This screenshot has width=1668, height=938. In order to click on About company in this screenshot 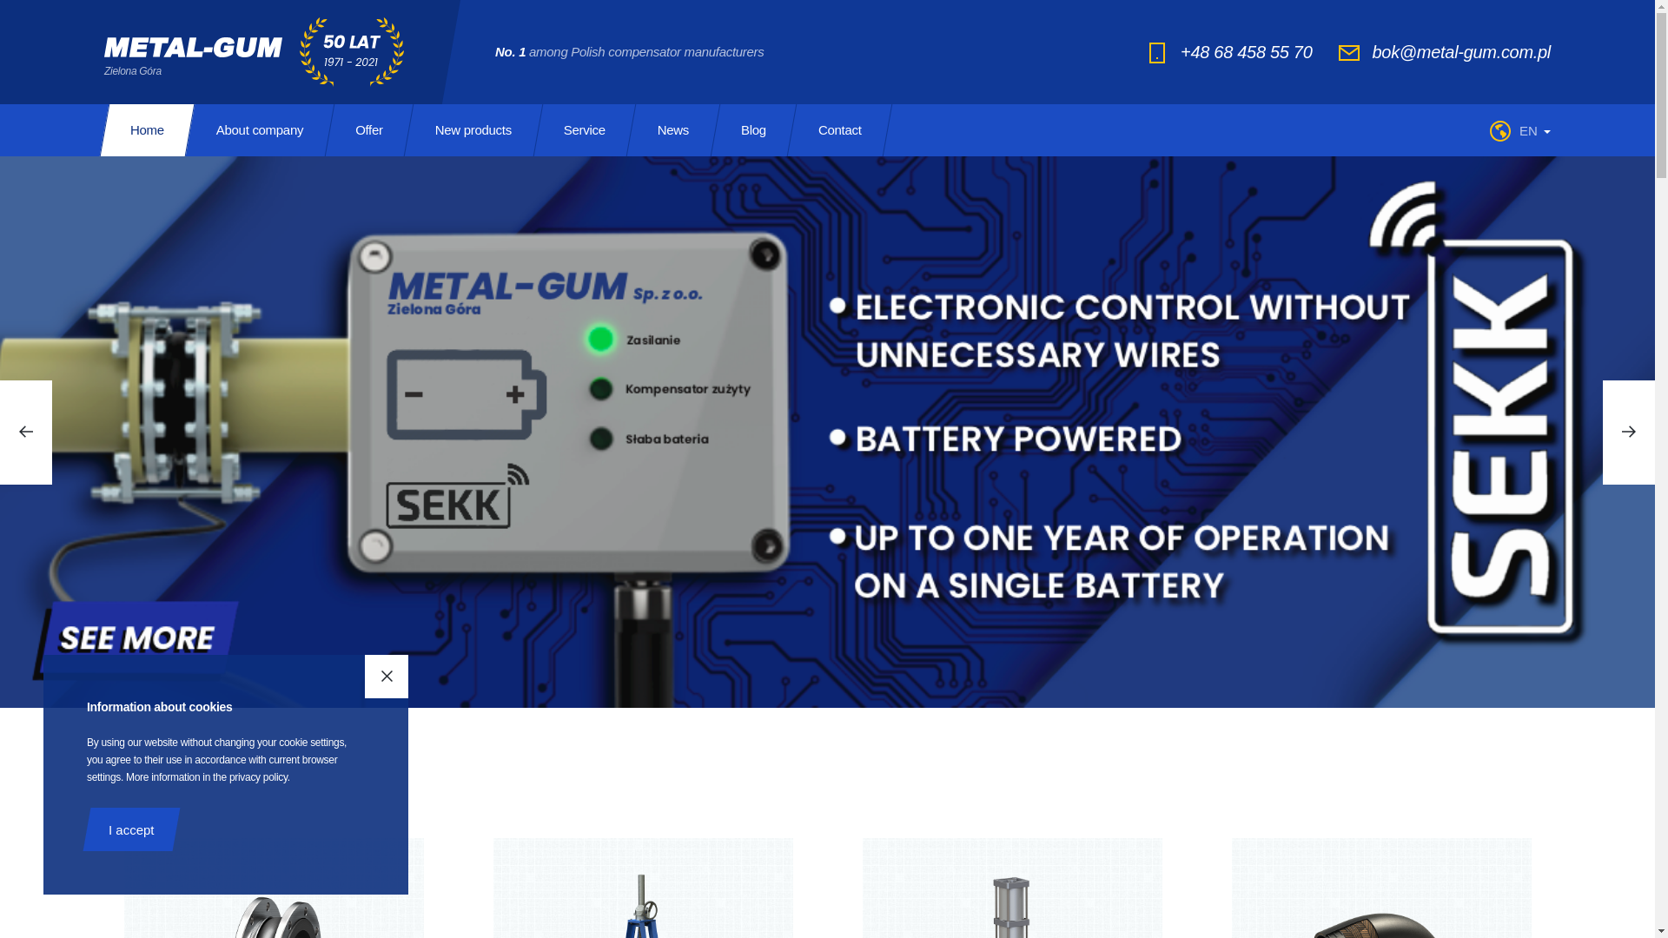, I will do `click(259, 130)`.